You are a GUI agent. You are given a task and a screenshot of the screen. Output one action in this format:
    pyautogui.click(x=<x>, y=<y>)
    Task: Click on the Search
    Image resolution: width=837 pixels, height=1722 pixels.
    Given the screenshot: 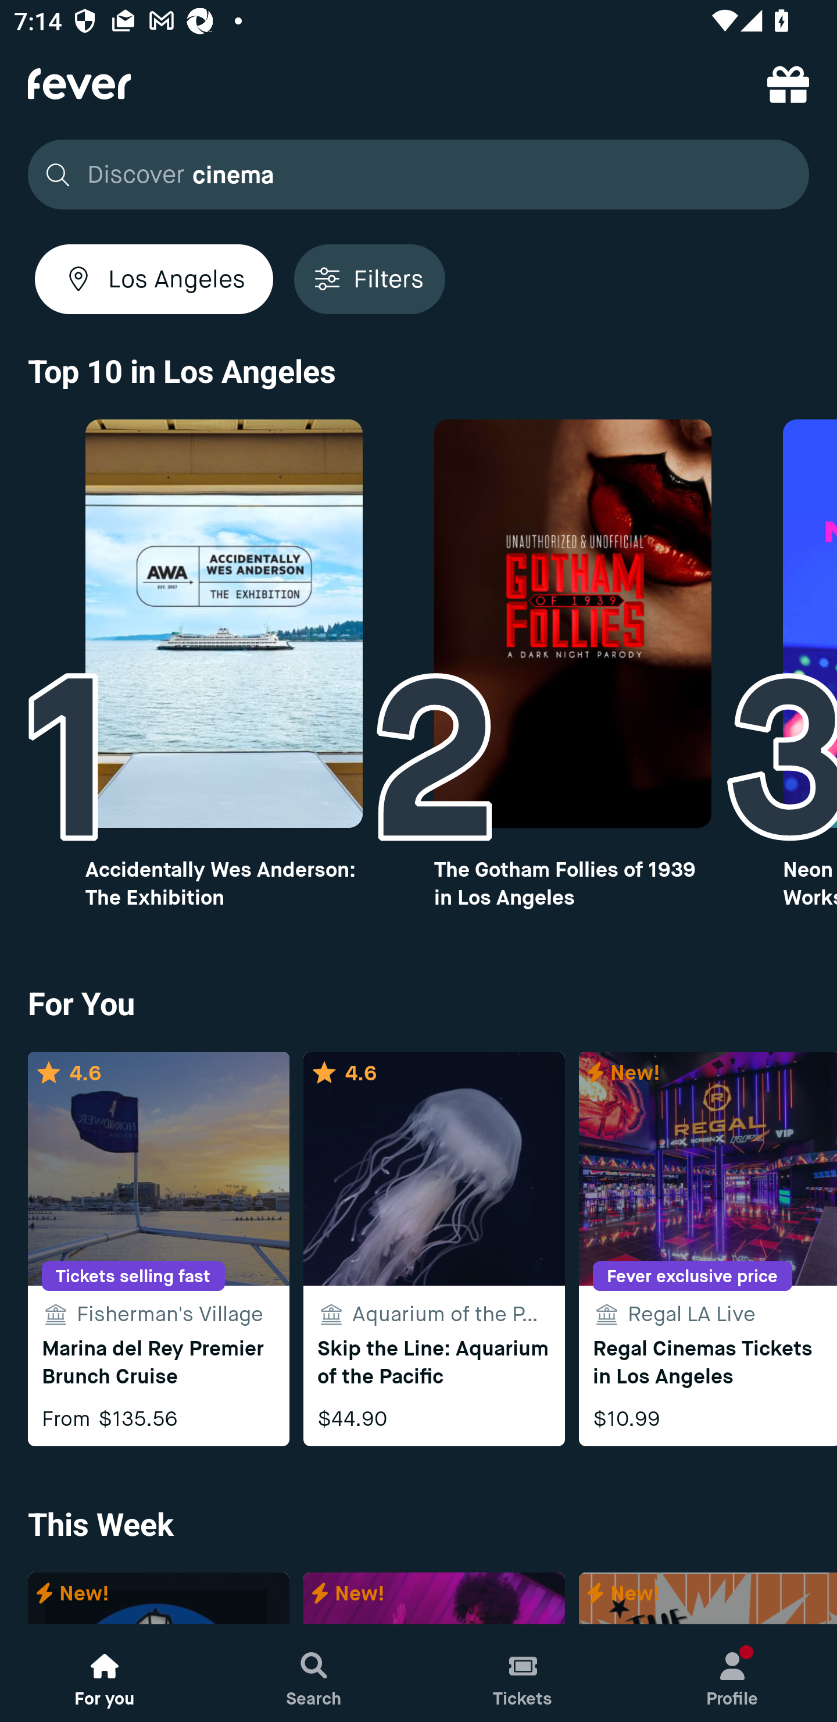 What is the action you would take?
    pyautogui.click(x=314, y=1673)
    